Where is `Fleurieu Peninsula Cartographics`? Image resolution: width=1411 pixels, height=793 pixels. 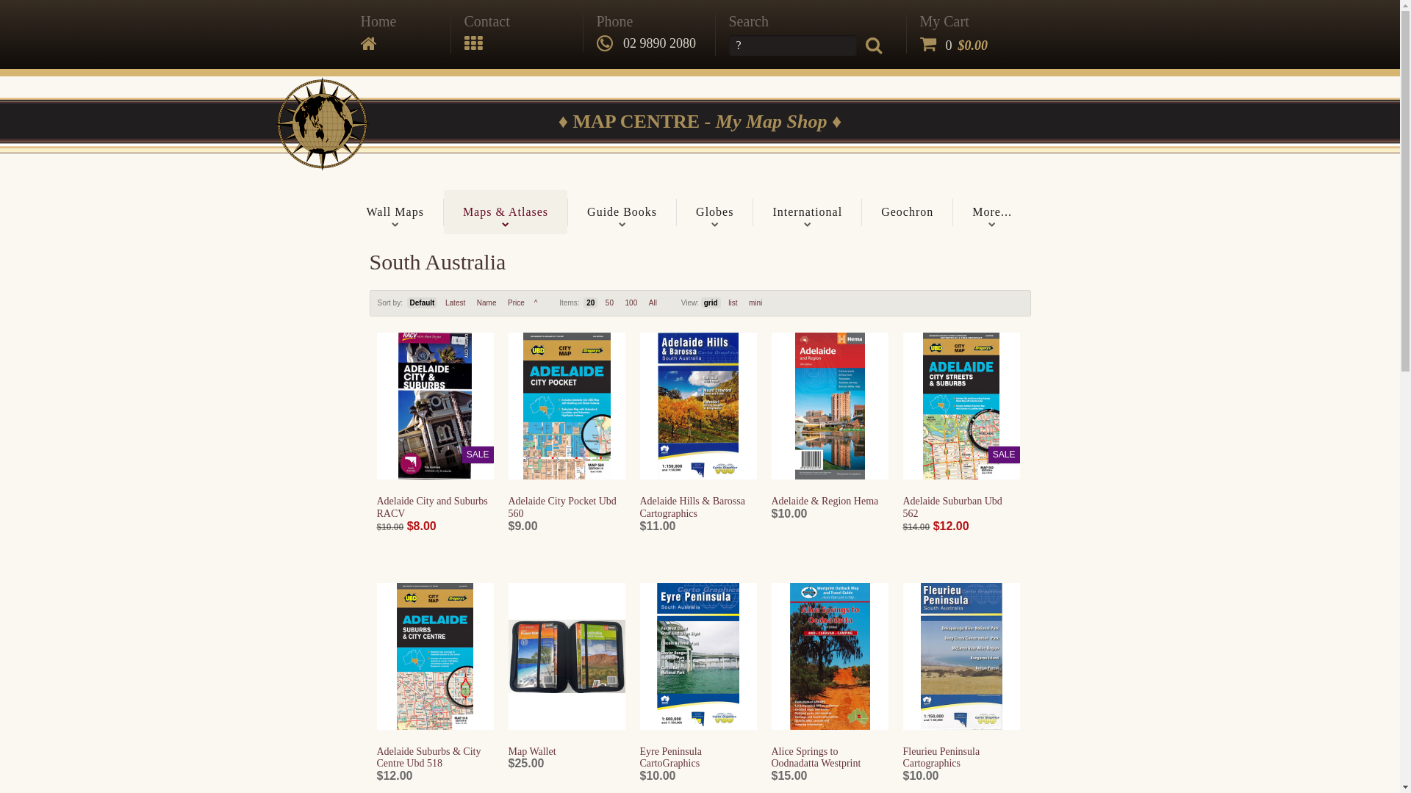
Fleurieu Peninsula Cartographics is located at coordinates (961, 656).